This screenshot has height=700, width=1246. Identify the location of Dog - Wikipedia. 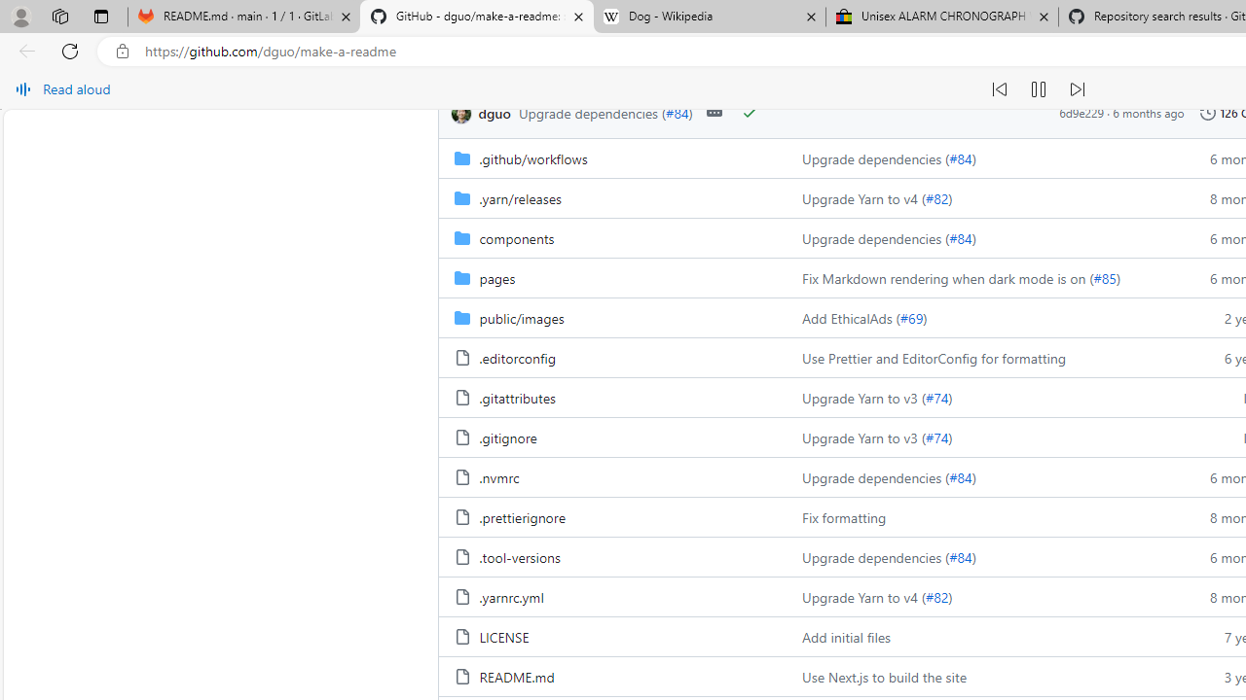
(710, 17).